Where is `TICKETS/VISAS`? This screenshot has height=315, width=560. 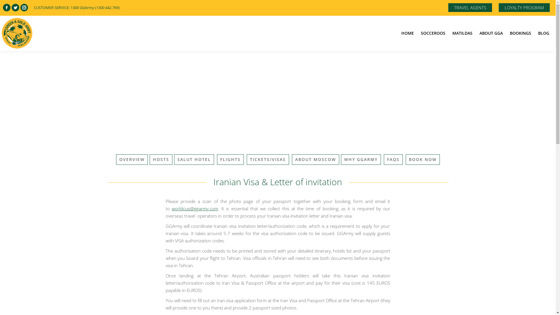 TICKETS/VISAS is located at coordinates (268, 160).